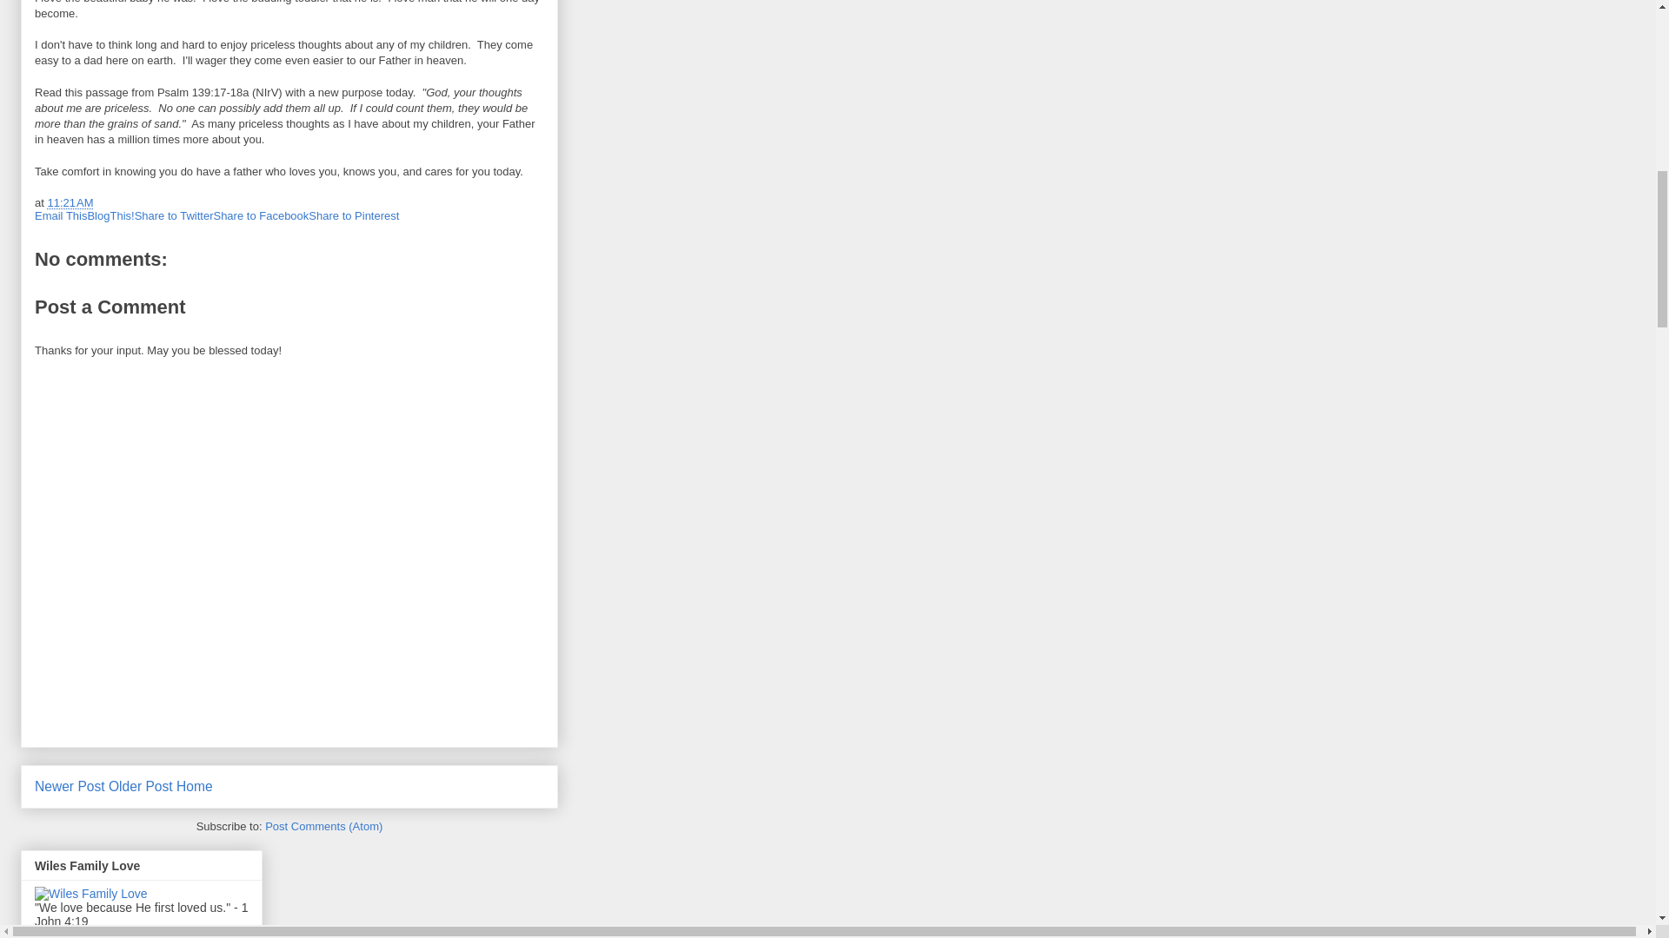  Describe the element at coordinates (70, 201) in the screenshot. I see `permanent link` at that location.